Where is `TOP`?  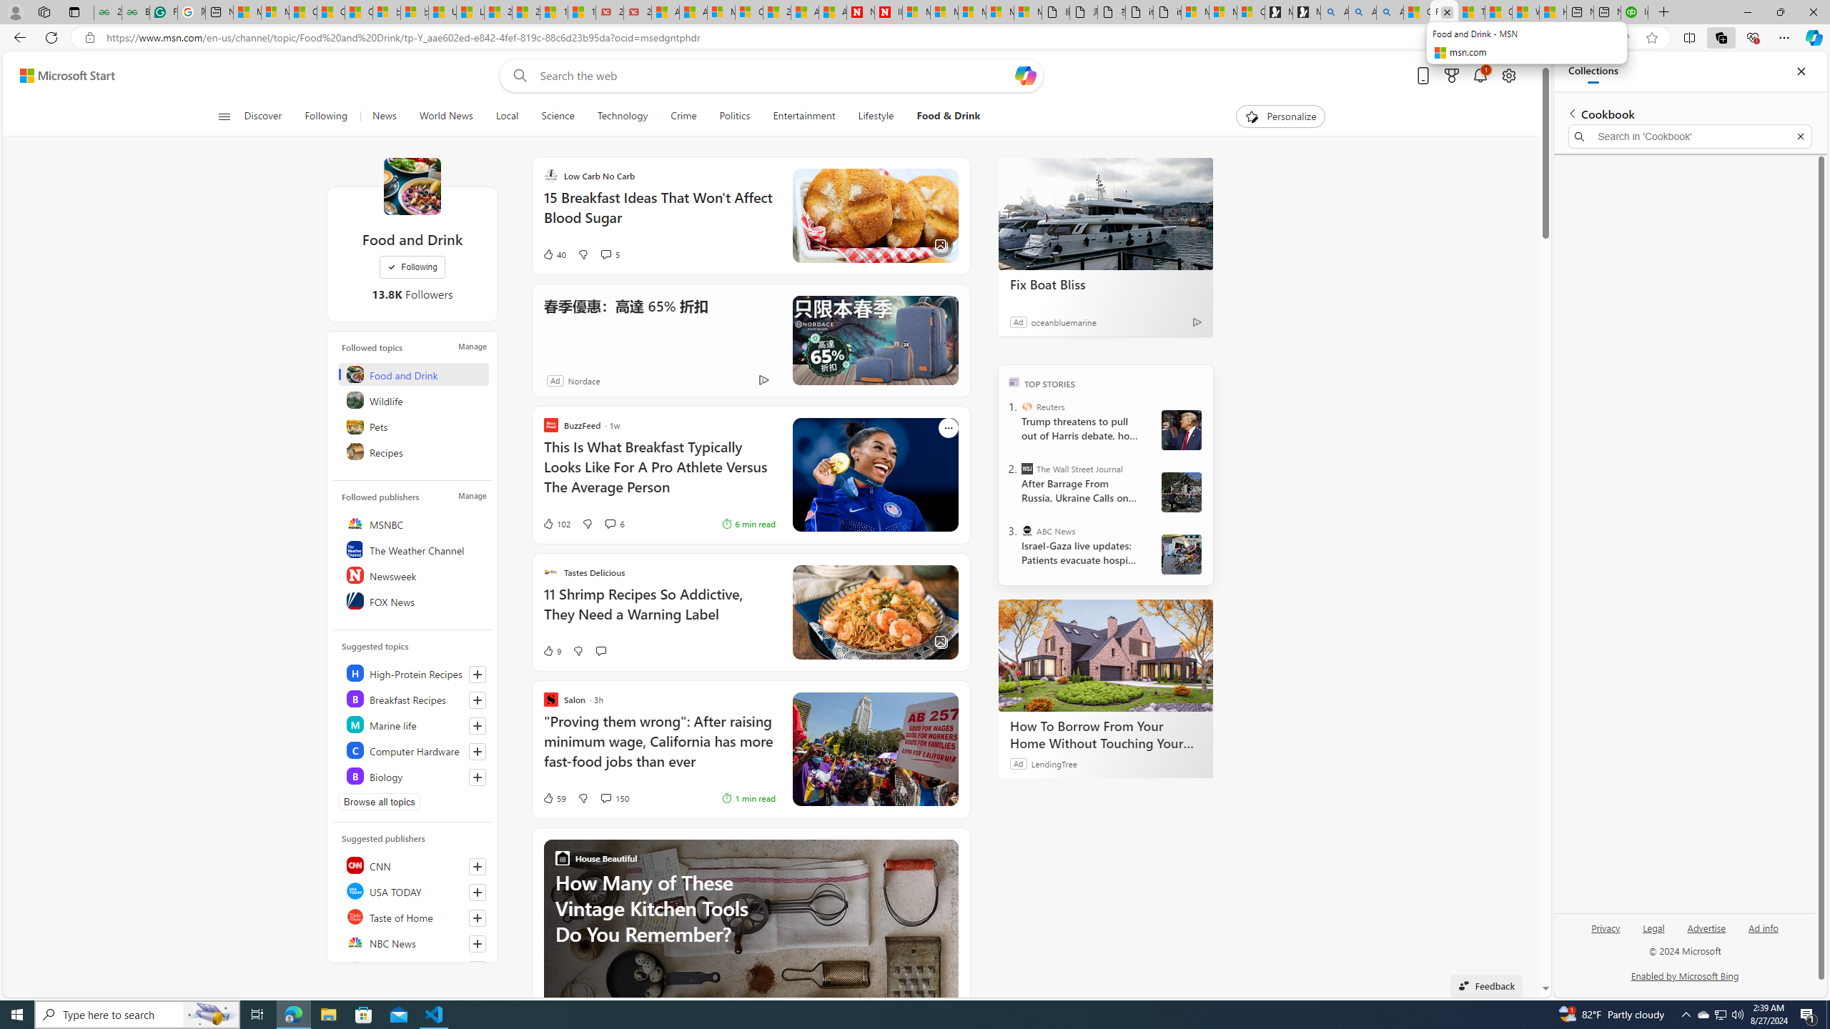 TOP is located at coordinates (1014, 381).